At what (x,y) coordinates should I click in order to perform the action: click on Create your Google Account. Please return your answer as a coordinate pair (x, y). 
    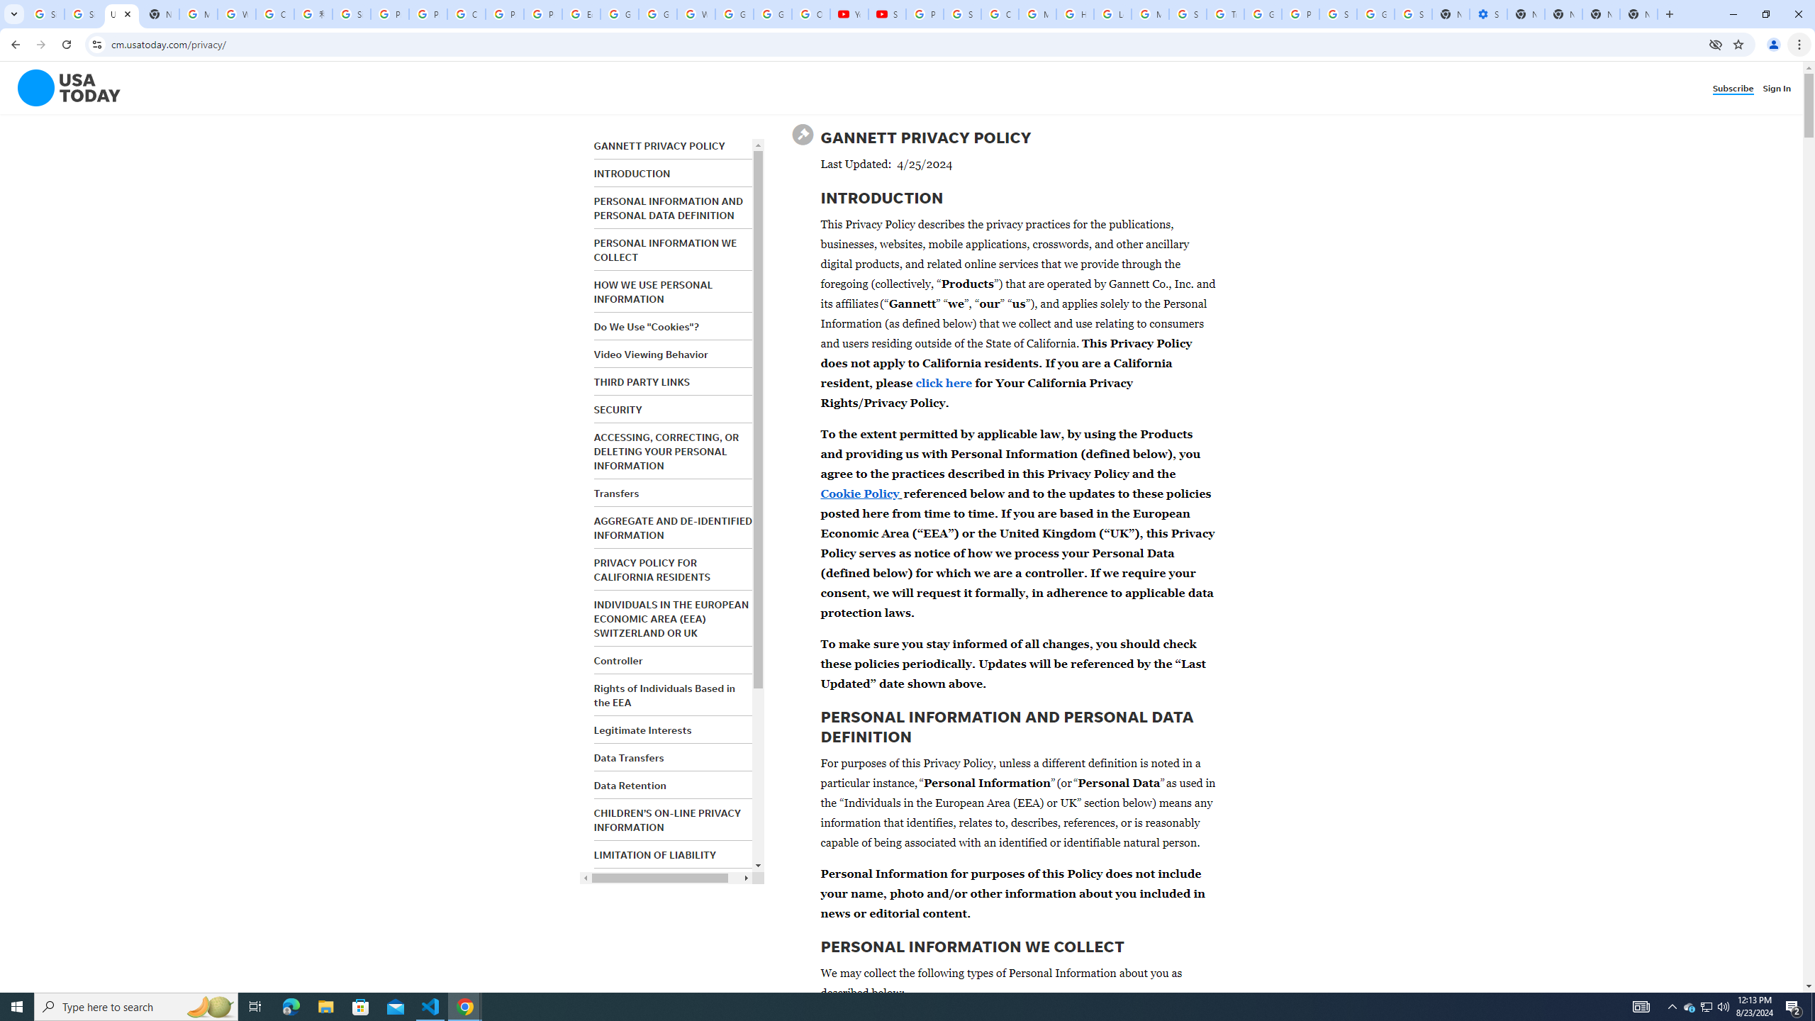
    Looking at the image, I should click on (275, 14).